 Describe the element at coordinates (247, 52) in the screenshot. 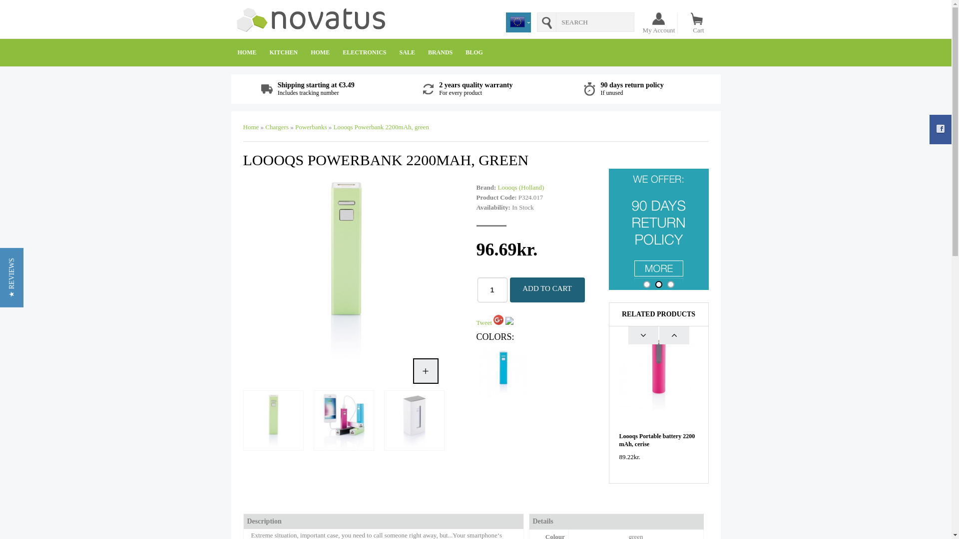

I see `HOME` at that location.